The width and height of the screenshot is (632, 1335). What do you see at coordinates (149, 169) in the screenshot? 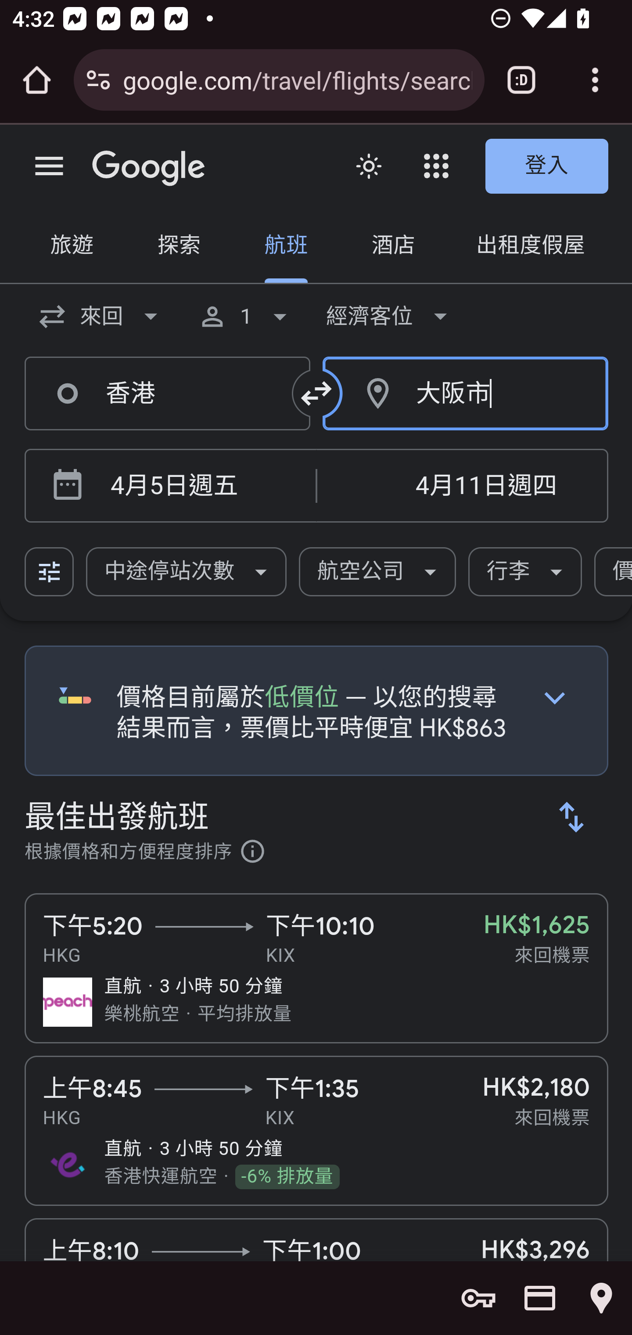
I see `Google` at bounding box center [149, 169].